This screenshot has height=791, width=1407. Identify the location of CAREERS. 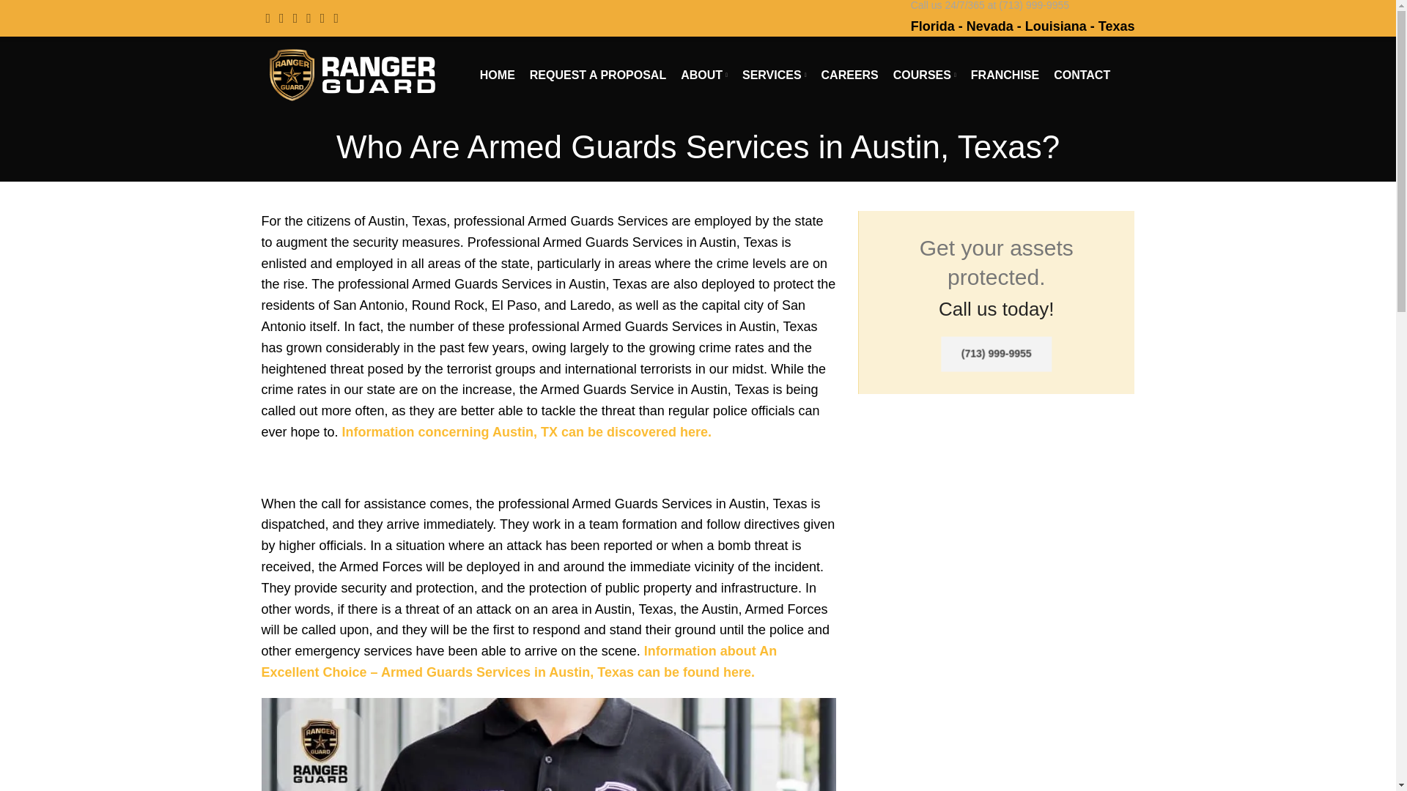
(850, 75).